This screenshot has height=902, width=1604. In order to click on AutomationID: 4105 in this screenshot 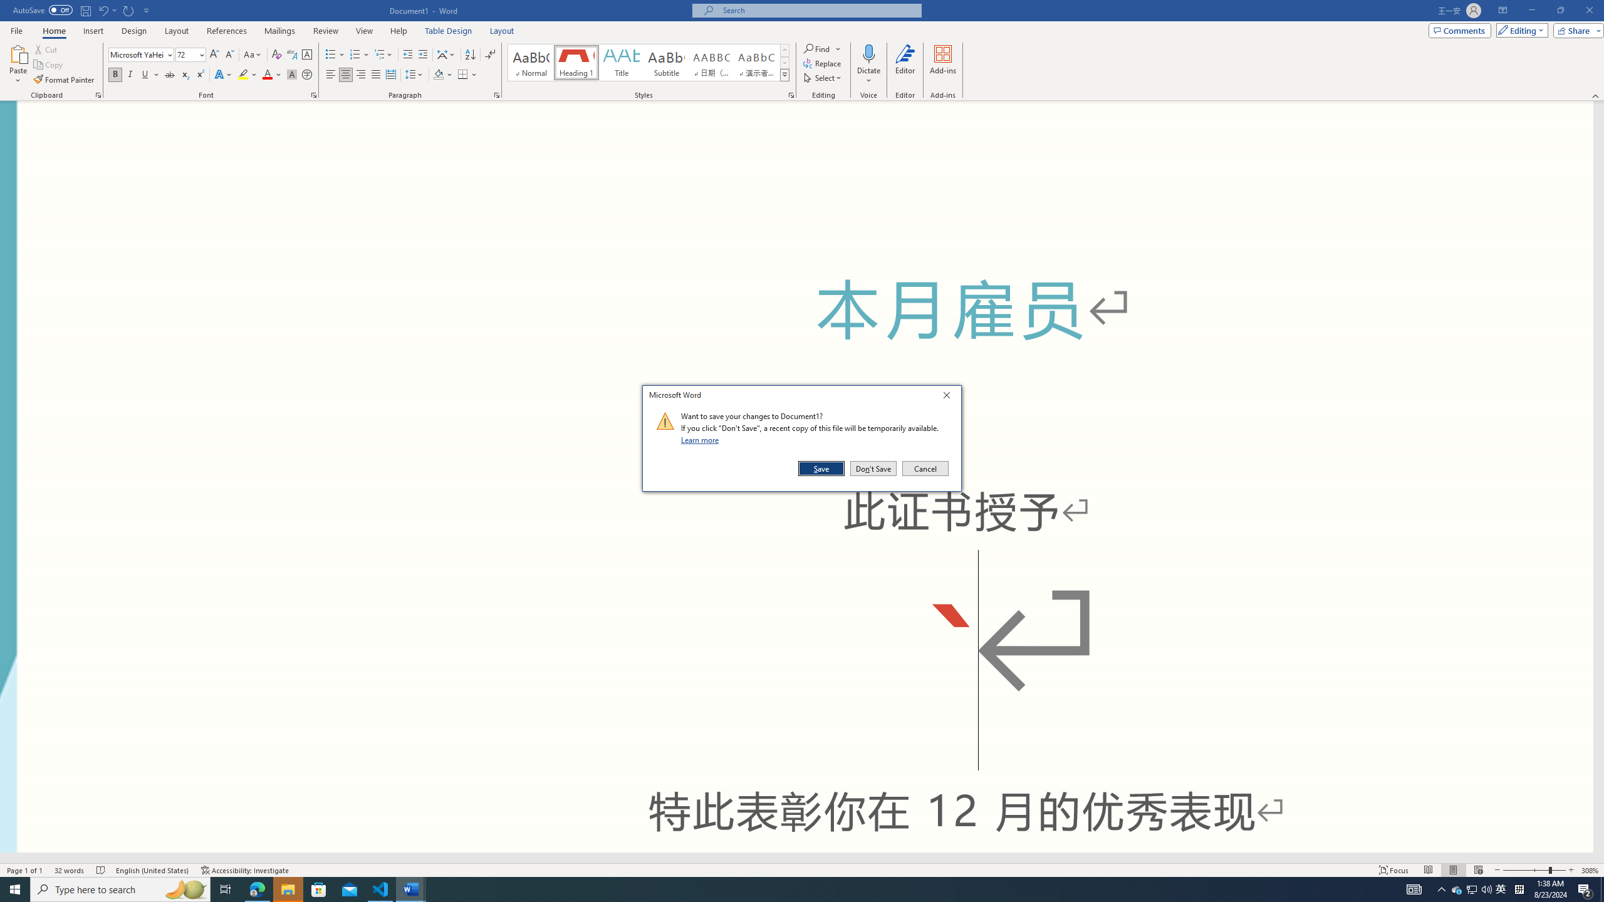, I will do `click(1414, 889)`.